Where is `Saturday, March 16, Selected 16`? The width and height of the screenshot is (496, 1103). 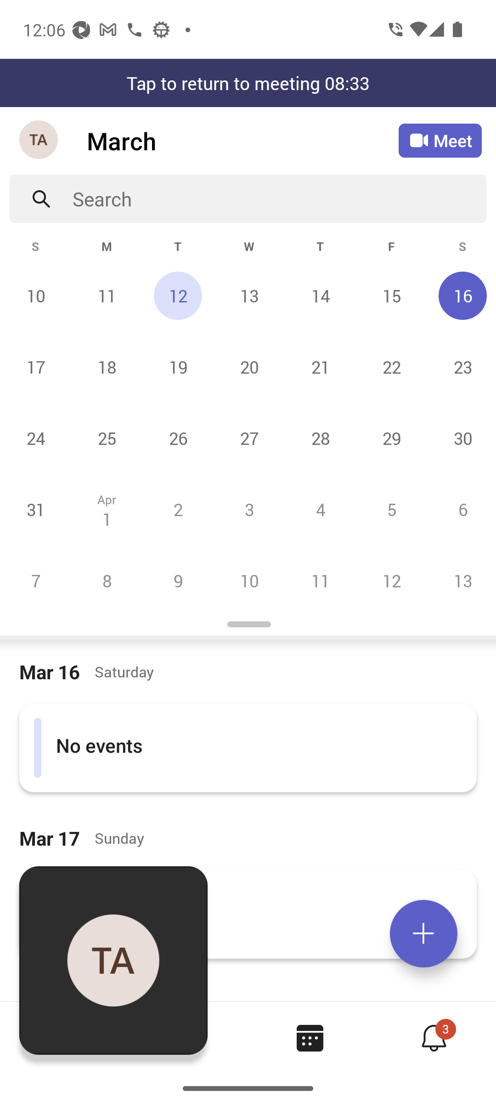 Saturday, March 16, Selected 16 is located at coordinates (461, 296).